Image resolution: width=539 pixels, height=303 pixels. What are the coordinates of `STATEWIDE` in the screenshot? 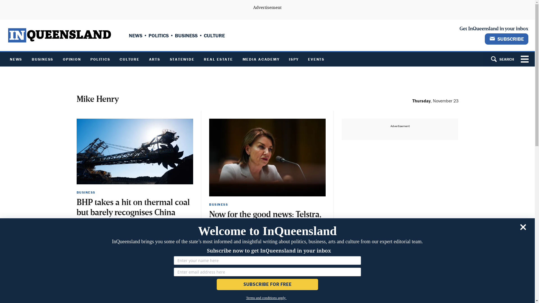 It's located at (182, 59).